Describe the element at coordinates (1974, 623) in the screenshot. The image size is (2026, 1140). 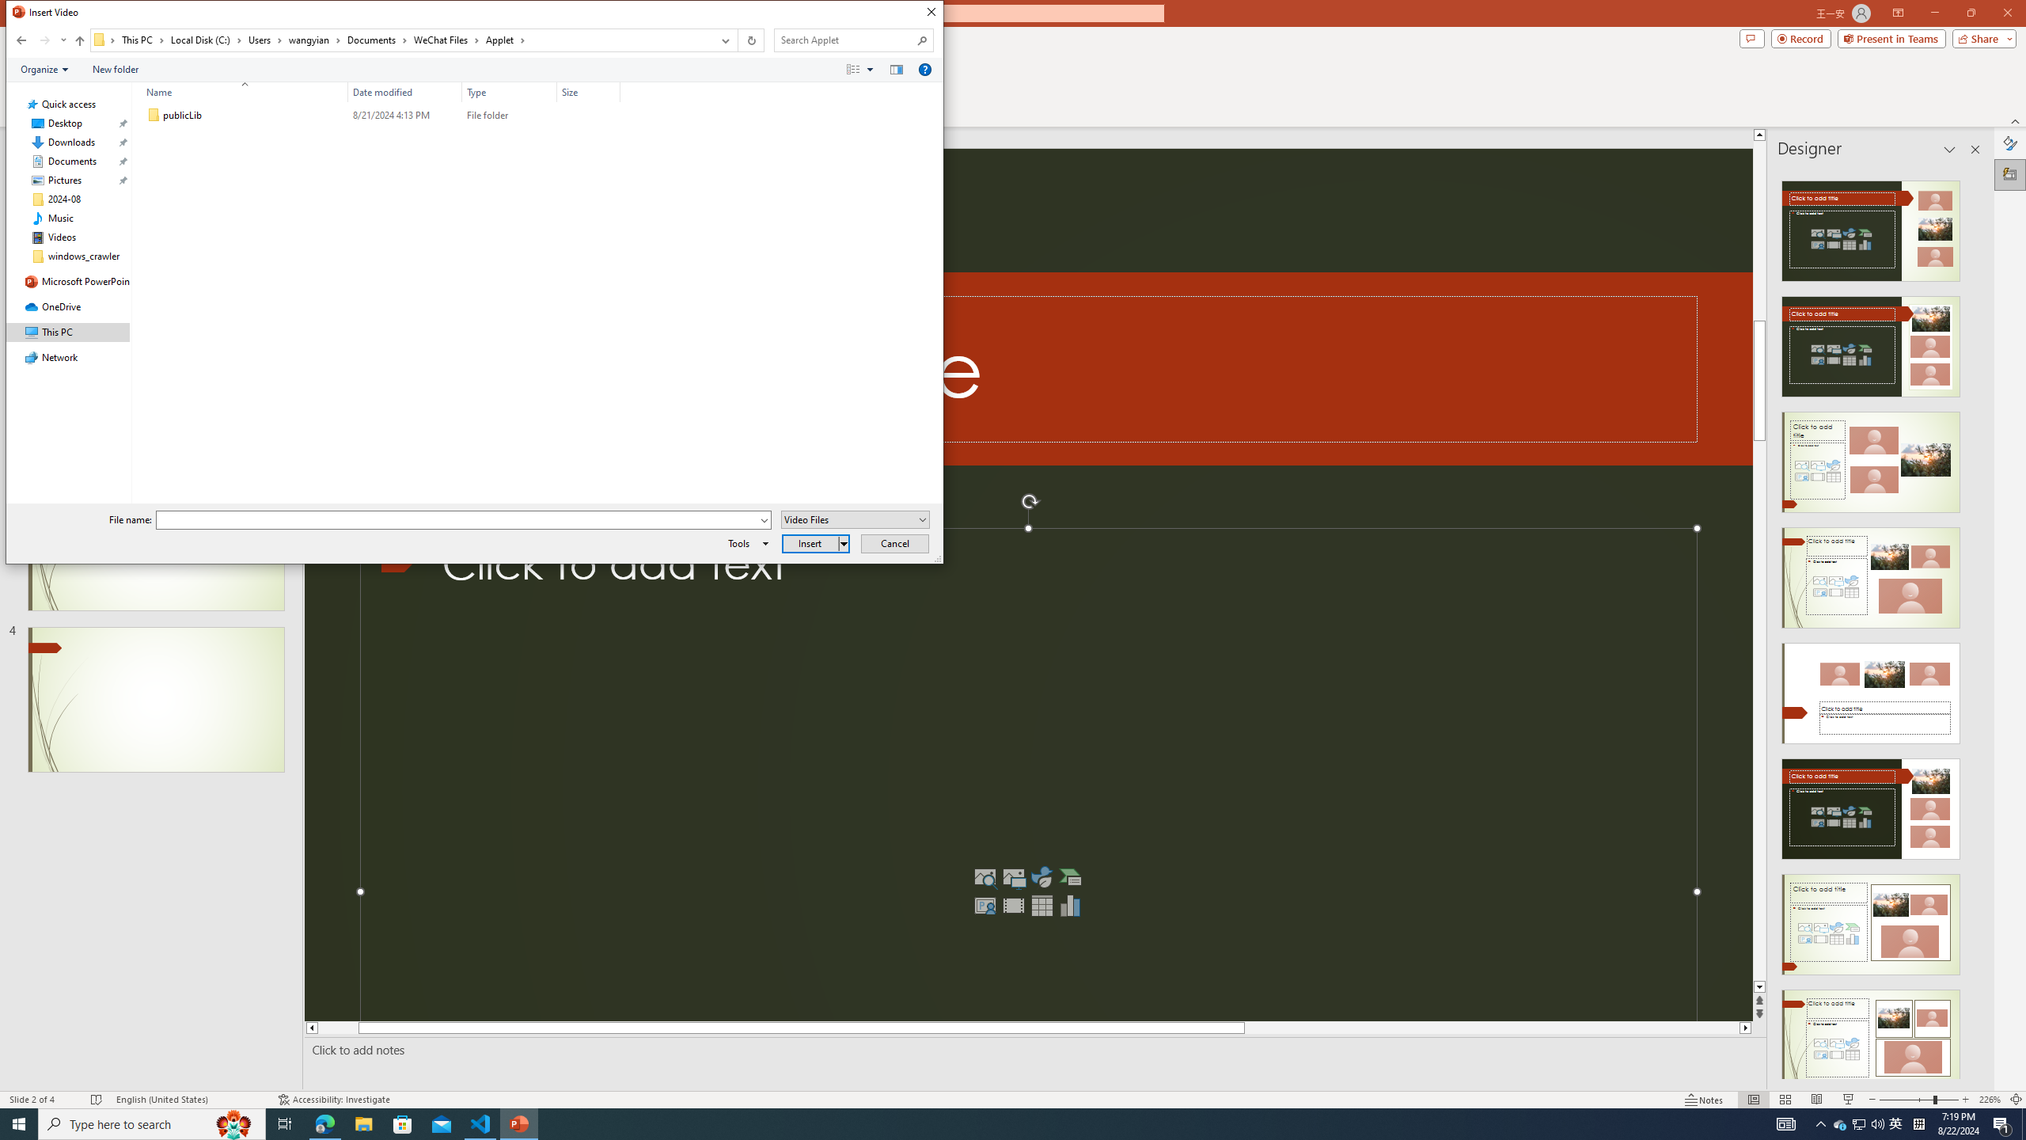
I see `Class: NetUIScrollBar` at that location.